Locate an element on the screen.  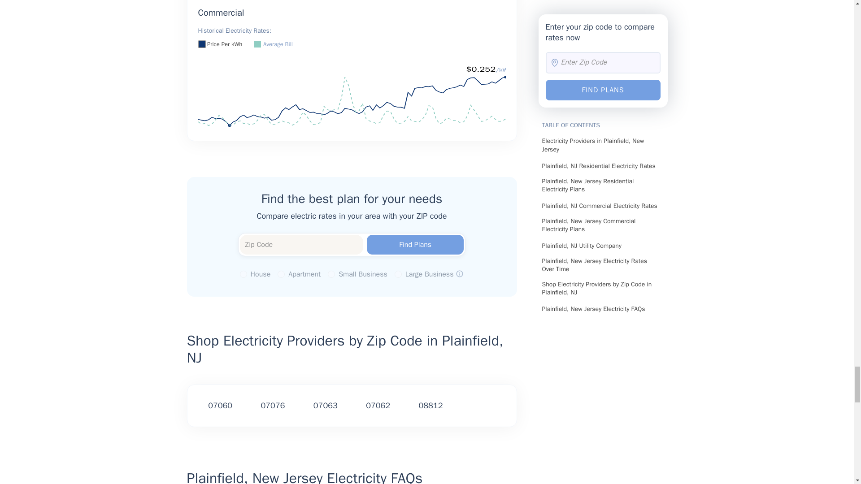
0 is located at coordinates (244, 274).